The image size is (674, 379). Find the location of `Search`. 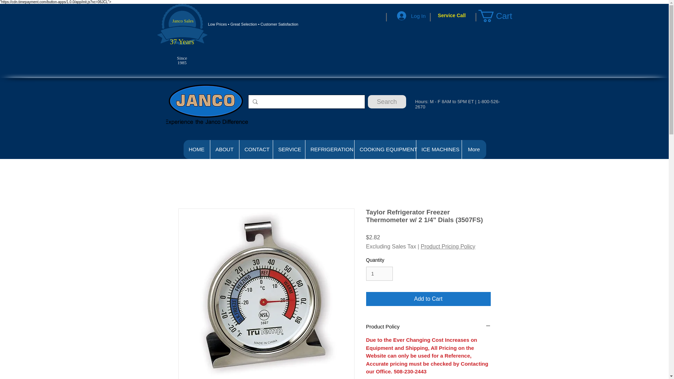

Search is located at coordinates (387, 102).